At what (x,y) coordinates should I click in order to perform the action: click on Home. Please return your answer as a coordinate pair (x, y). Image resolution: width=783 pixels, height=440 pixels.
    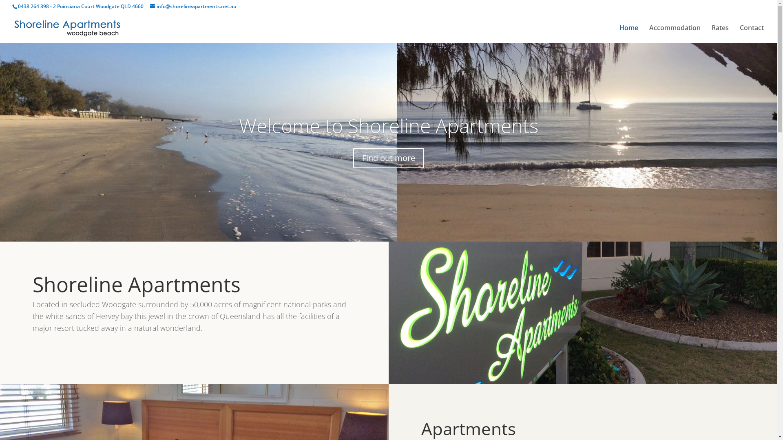
    Looking at the image, I should click on (629, 34).